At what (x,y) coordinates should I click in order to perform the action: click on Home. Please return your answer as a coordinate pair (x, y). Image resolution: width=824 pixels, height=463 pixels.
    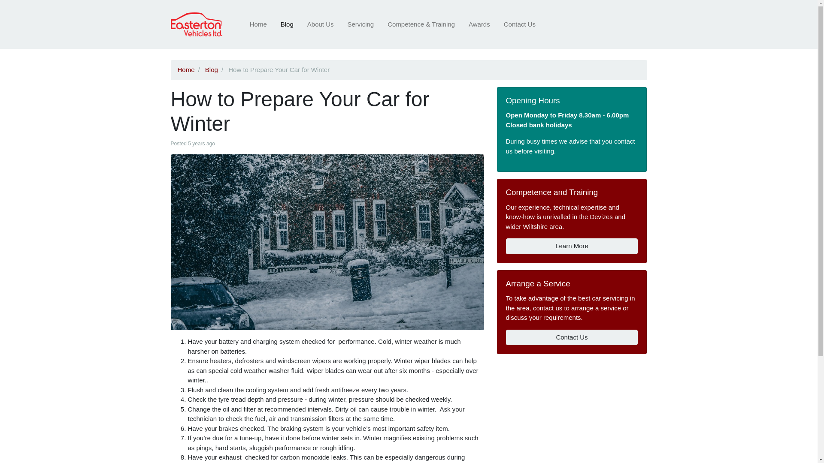
    Looking at the image, I should click on (186, 69).